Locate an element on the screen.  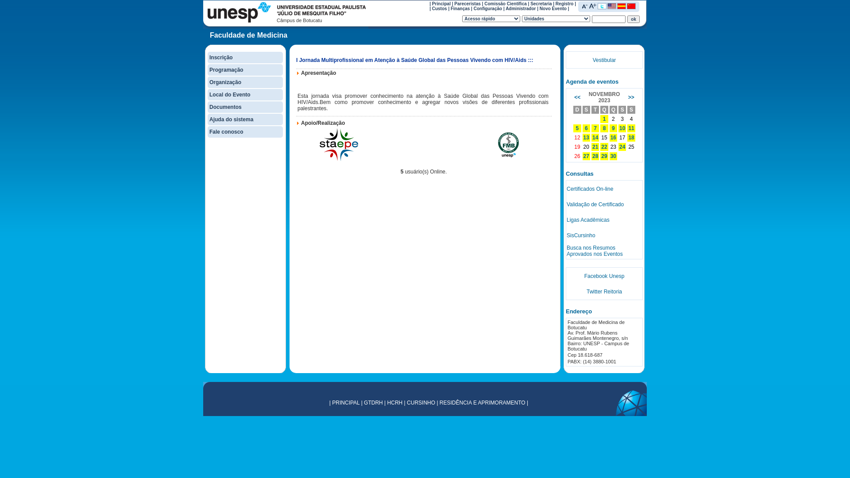
Vestibular is located at coordinates (605, 60).